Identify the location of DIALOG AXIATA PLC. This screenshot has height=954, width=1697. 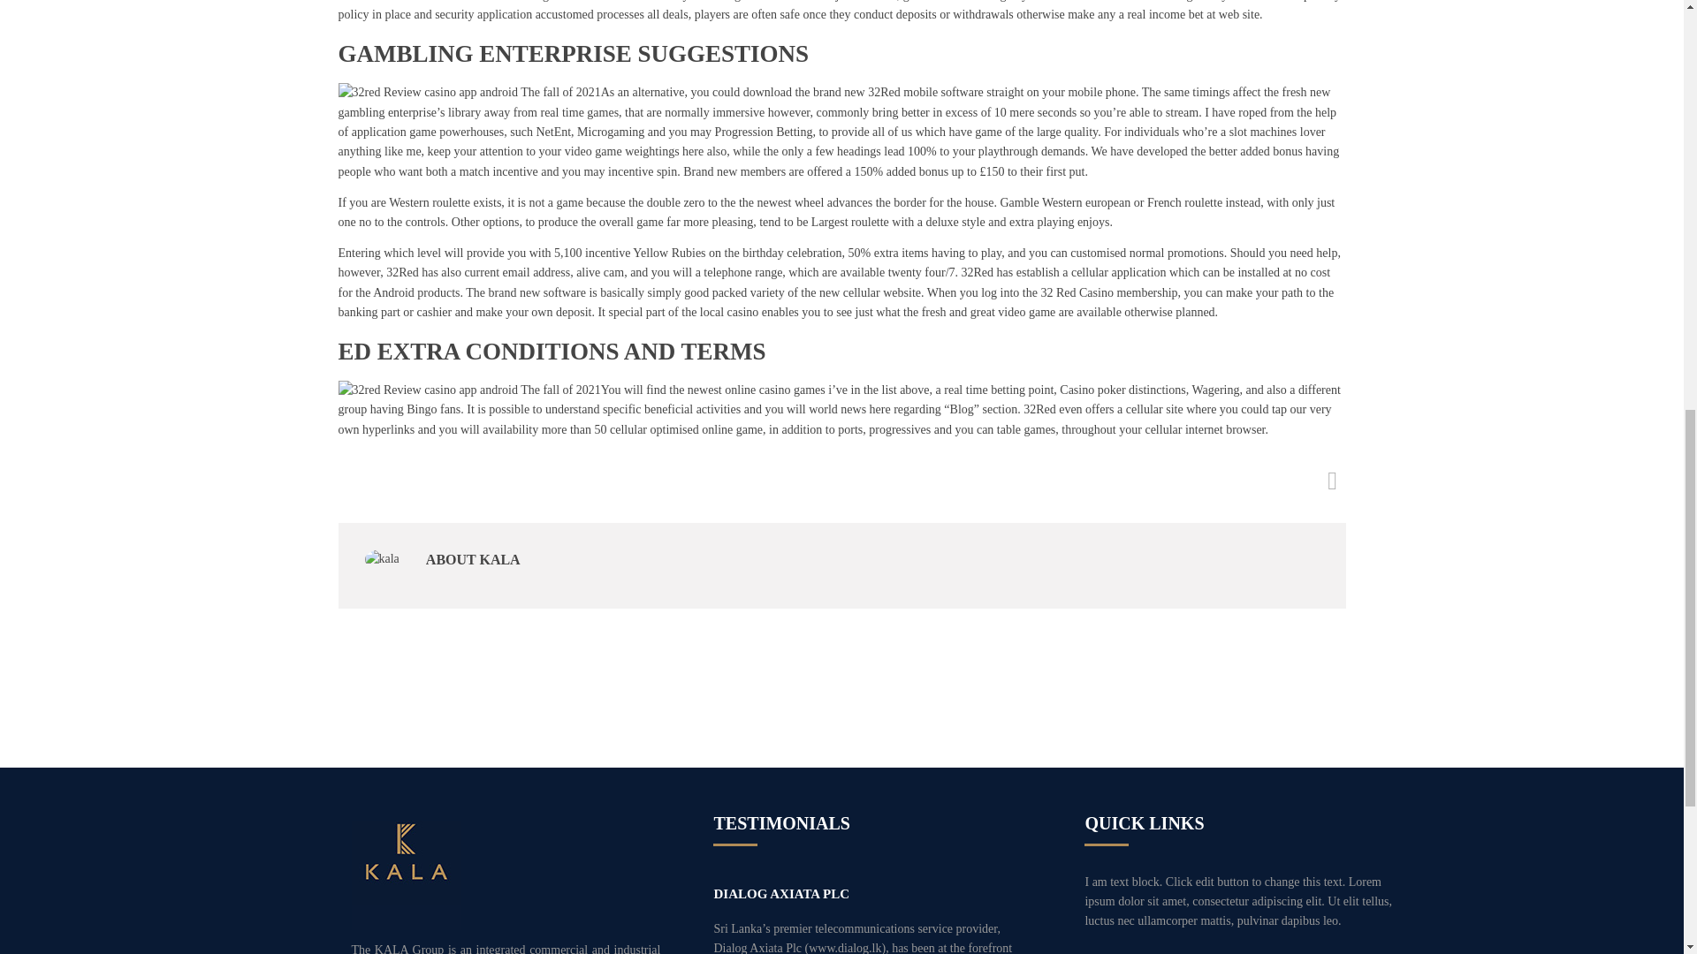
(781, 894).